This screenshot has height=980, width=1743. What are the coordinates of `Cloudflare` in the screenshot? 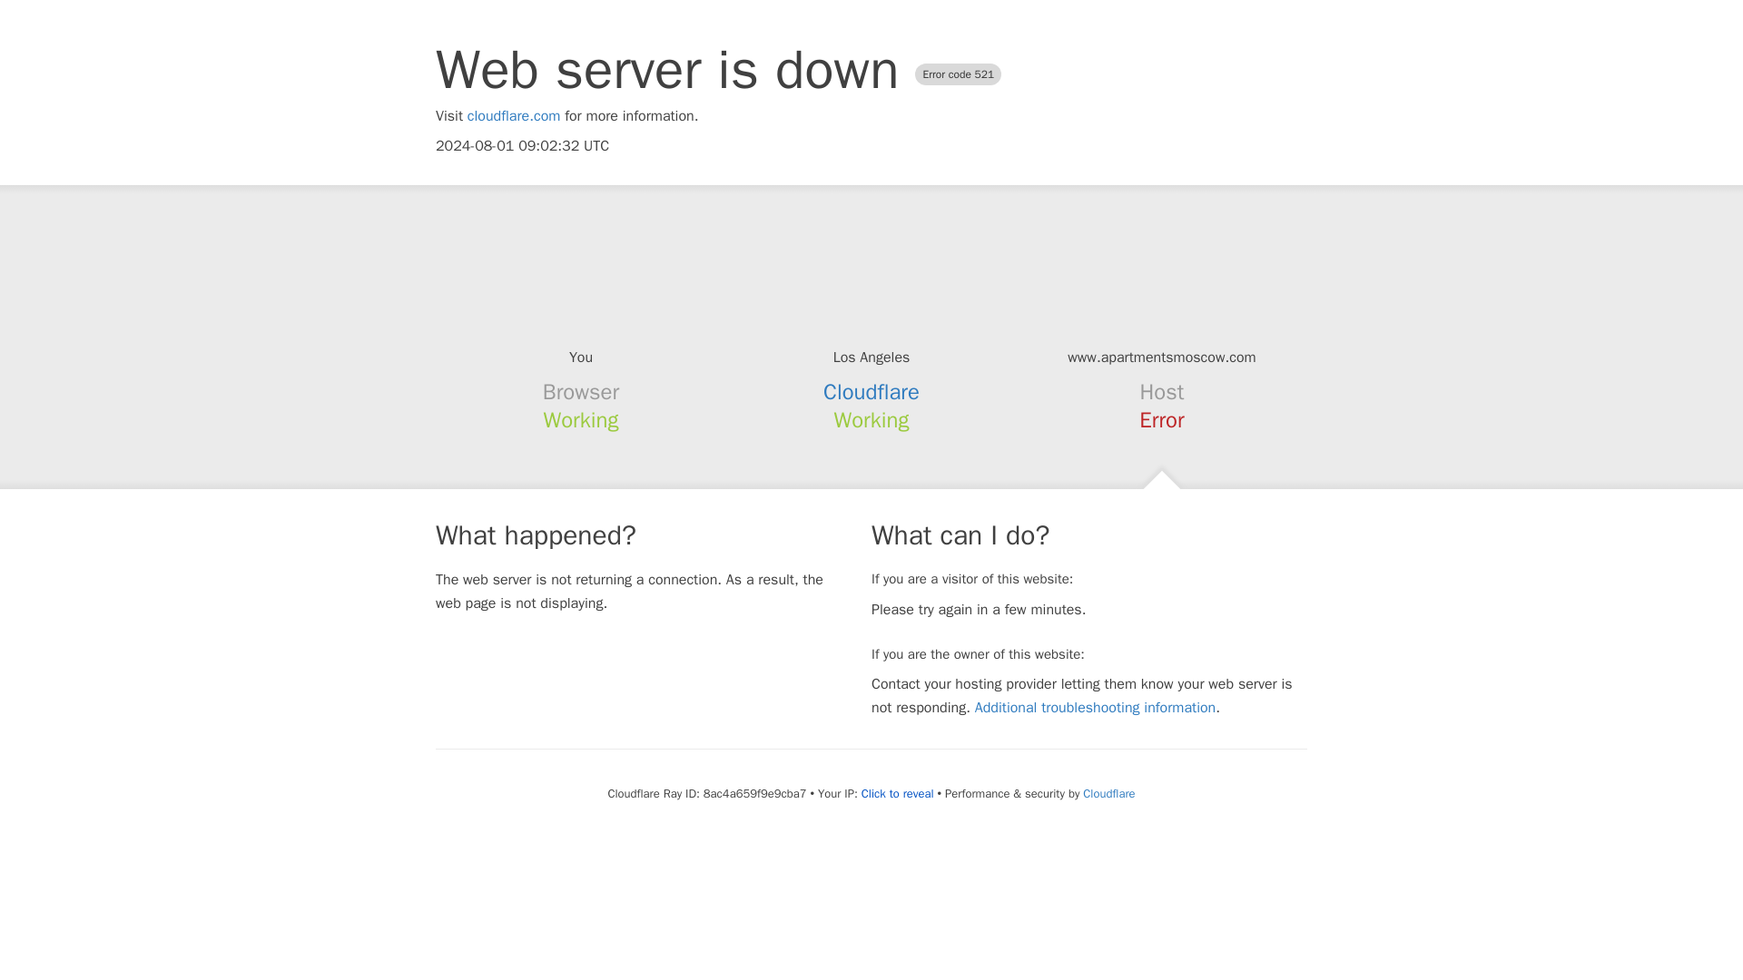 It's located at (871, 392).